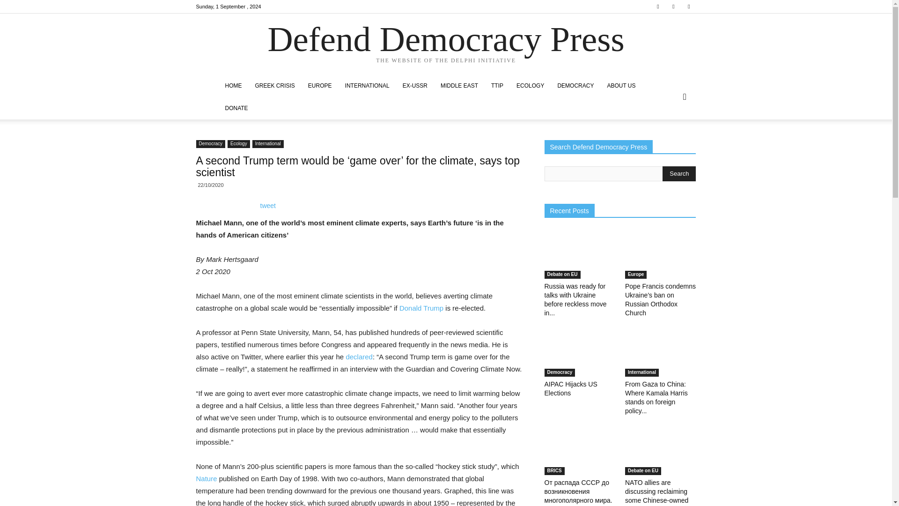 Image resolution: width=899 pixels, height=506 pixels. Describe the element at coordinates (274, 85) in the screenshot. I see `GREEK CRISIS` at that location.